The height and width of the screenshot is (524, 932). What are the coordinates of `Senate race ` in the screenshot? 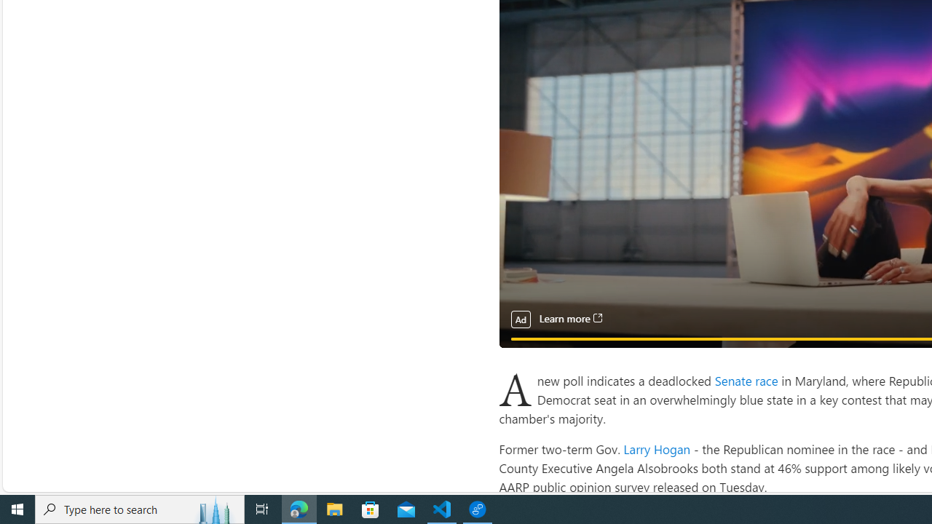 It's located at (747, 380).